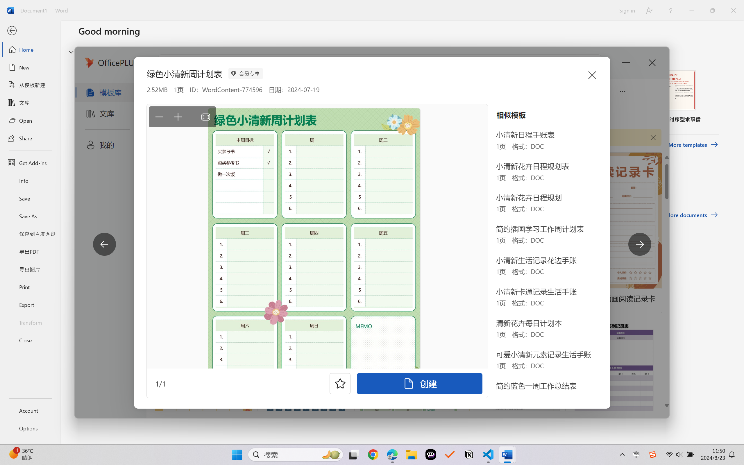 Image resolution: width=744 pixels, height=465 pixels. I want to click on Get Add-ins, so click(30, 163).